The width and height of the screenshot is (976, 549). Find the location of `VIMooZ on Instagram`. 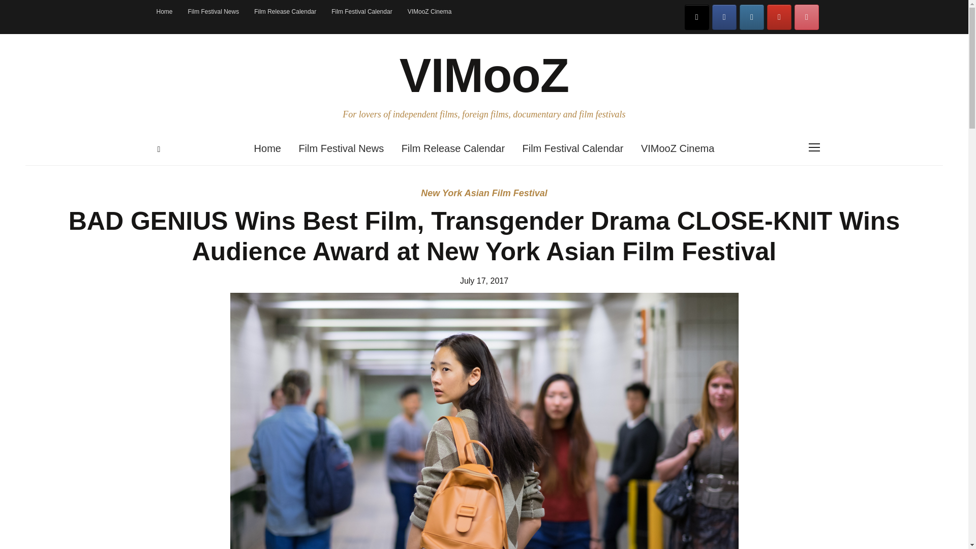

VIMooZ on Instagram is located at coordinates (752, 17).